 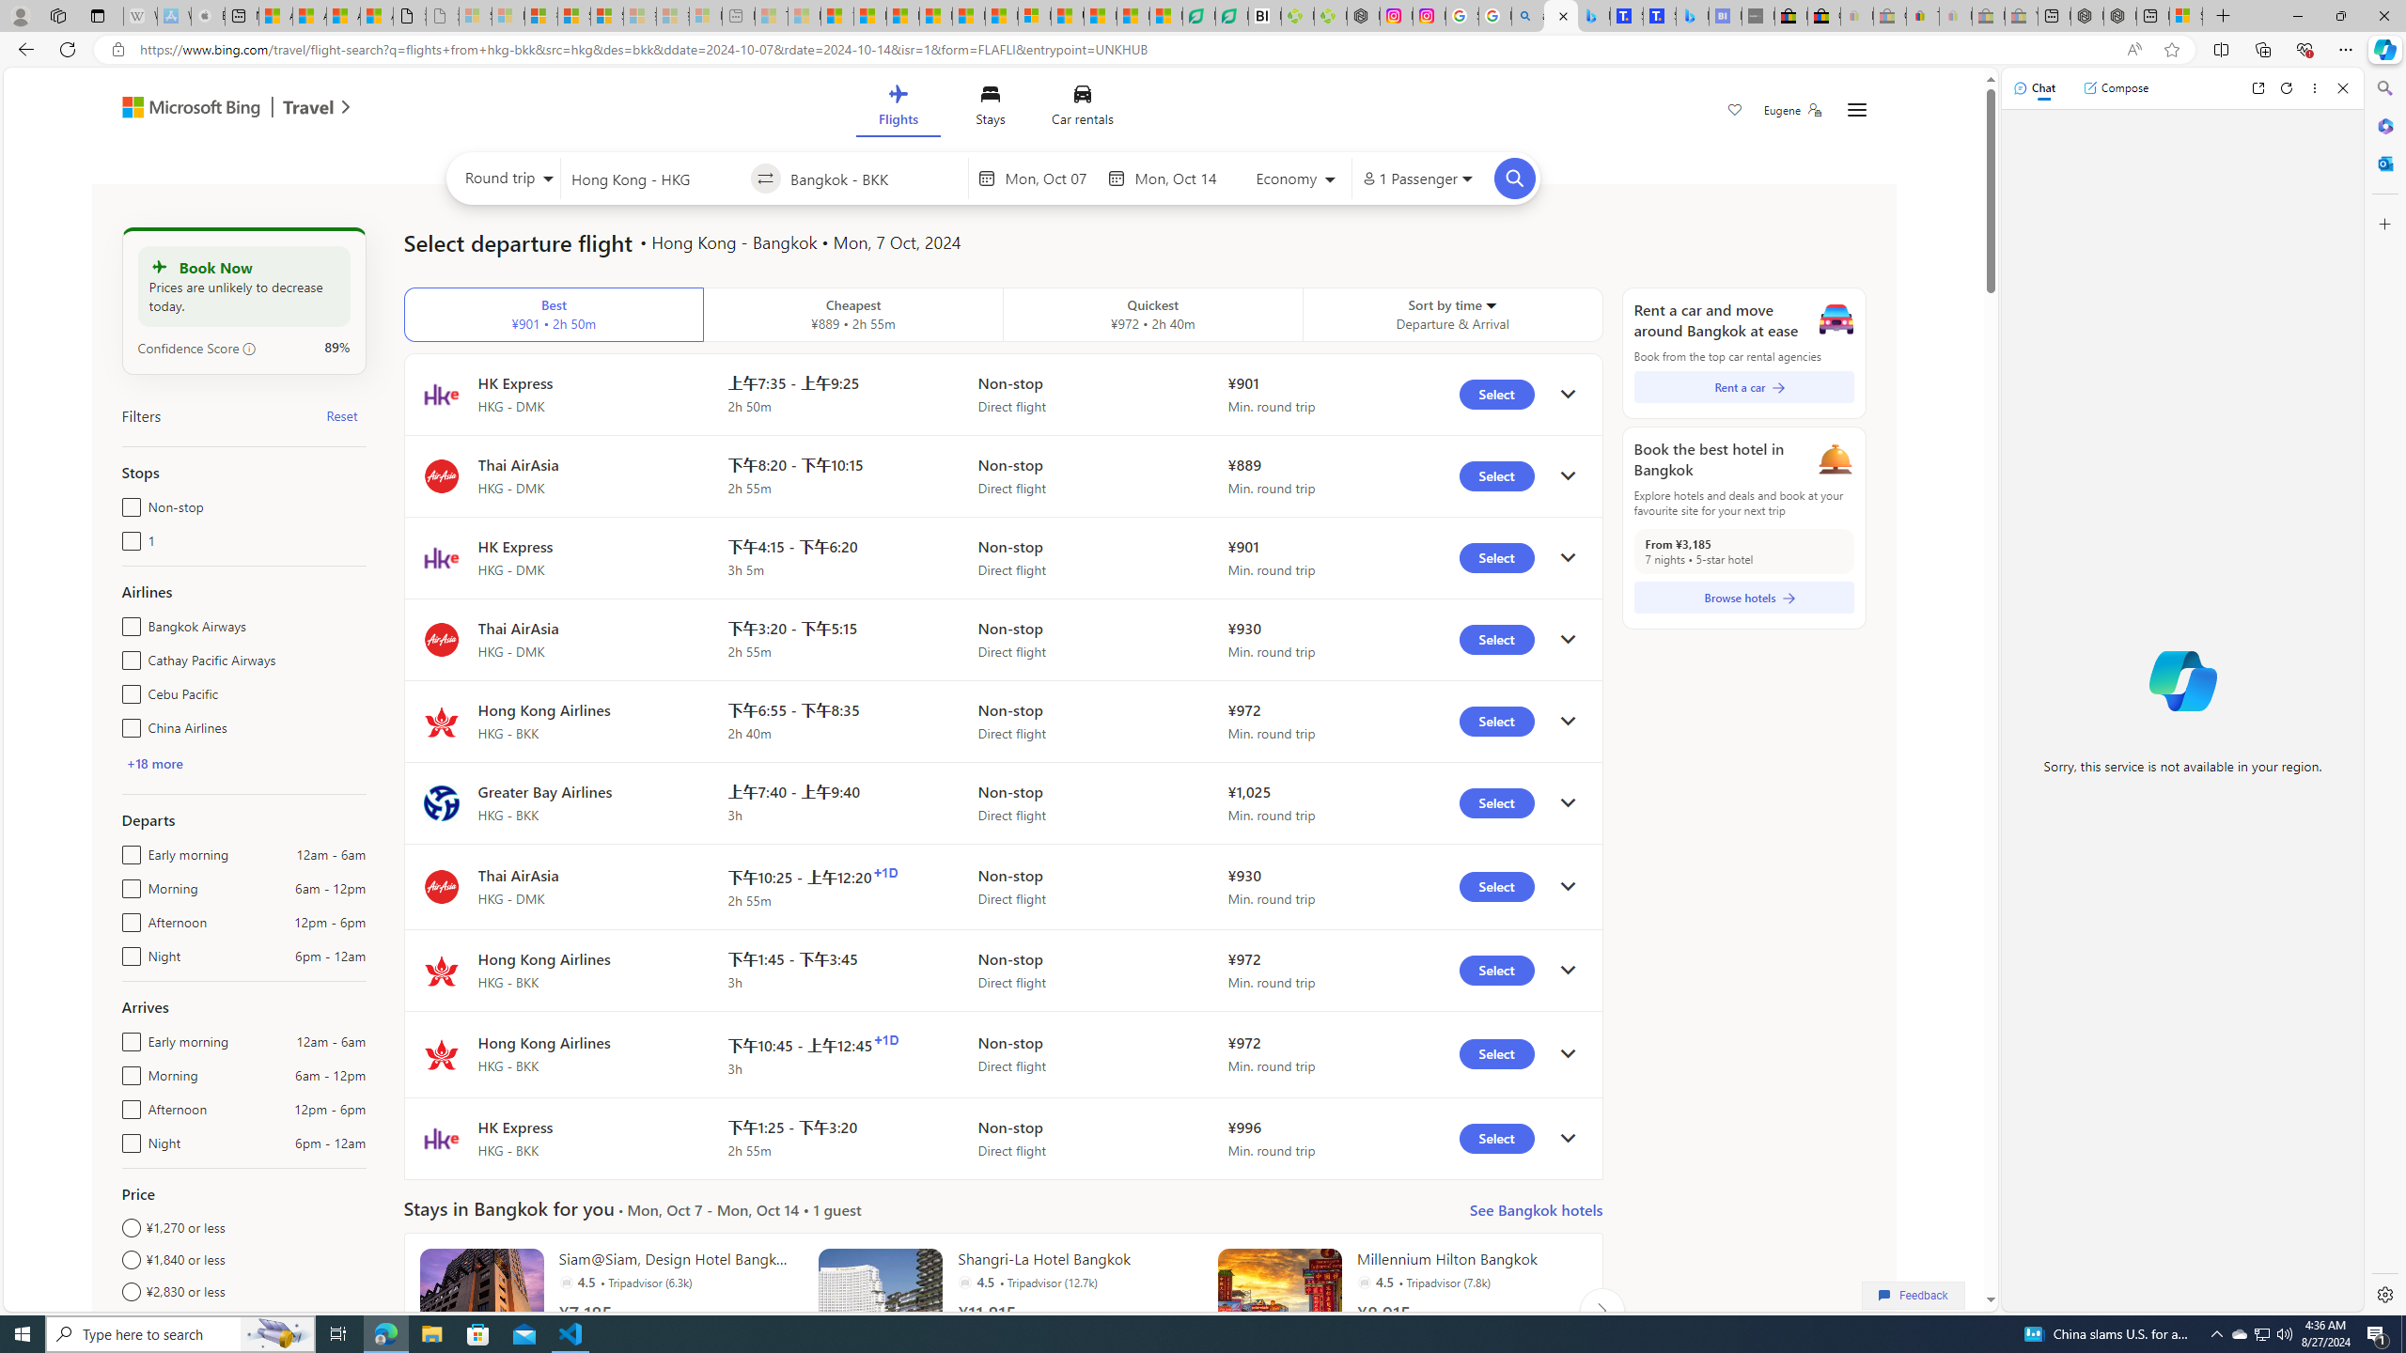 I want to click on Press Room - eBay Inc. - Sleeping, so click(x=1988, y=16).